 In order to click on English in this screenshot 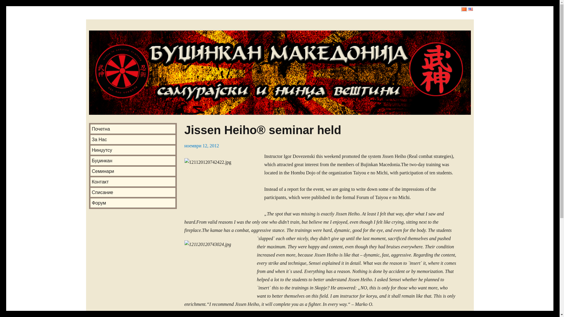, I will do `click(470, 9)`.